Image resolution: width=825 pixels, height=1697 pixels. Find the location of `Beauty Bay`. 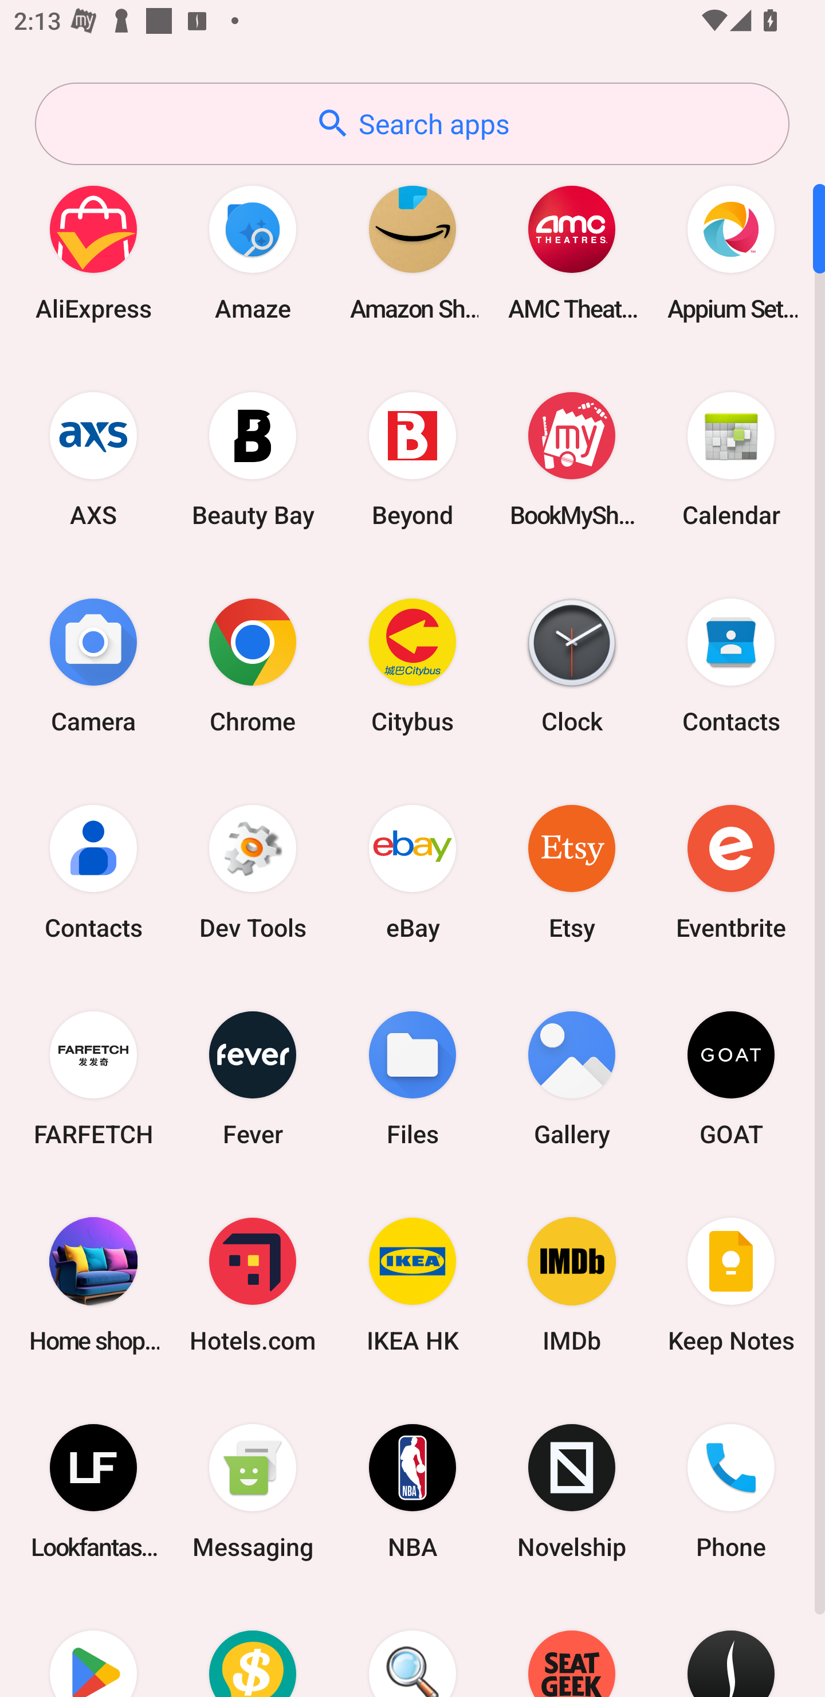

Beauty Bay is located at coordinates (253, 459).